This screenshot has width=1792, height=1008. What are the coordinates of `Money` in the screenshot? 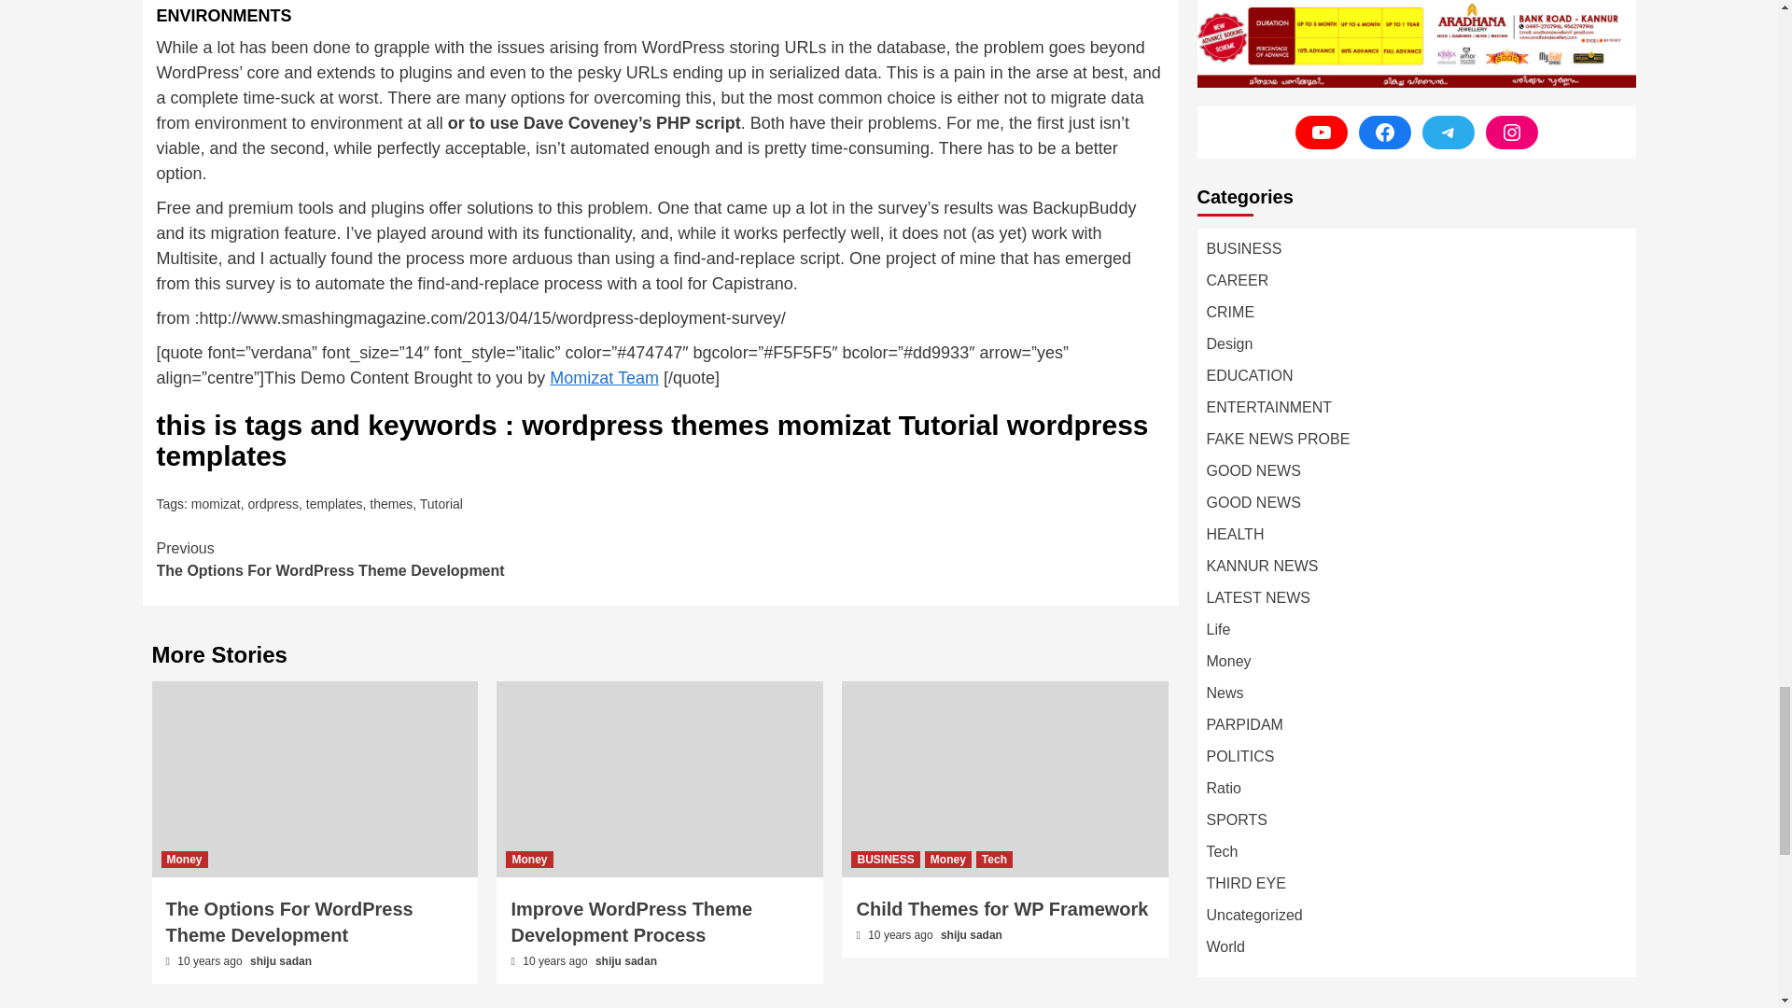 It's located at (947, 859).